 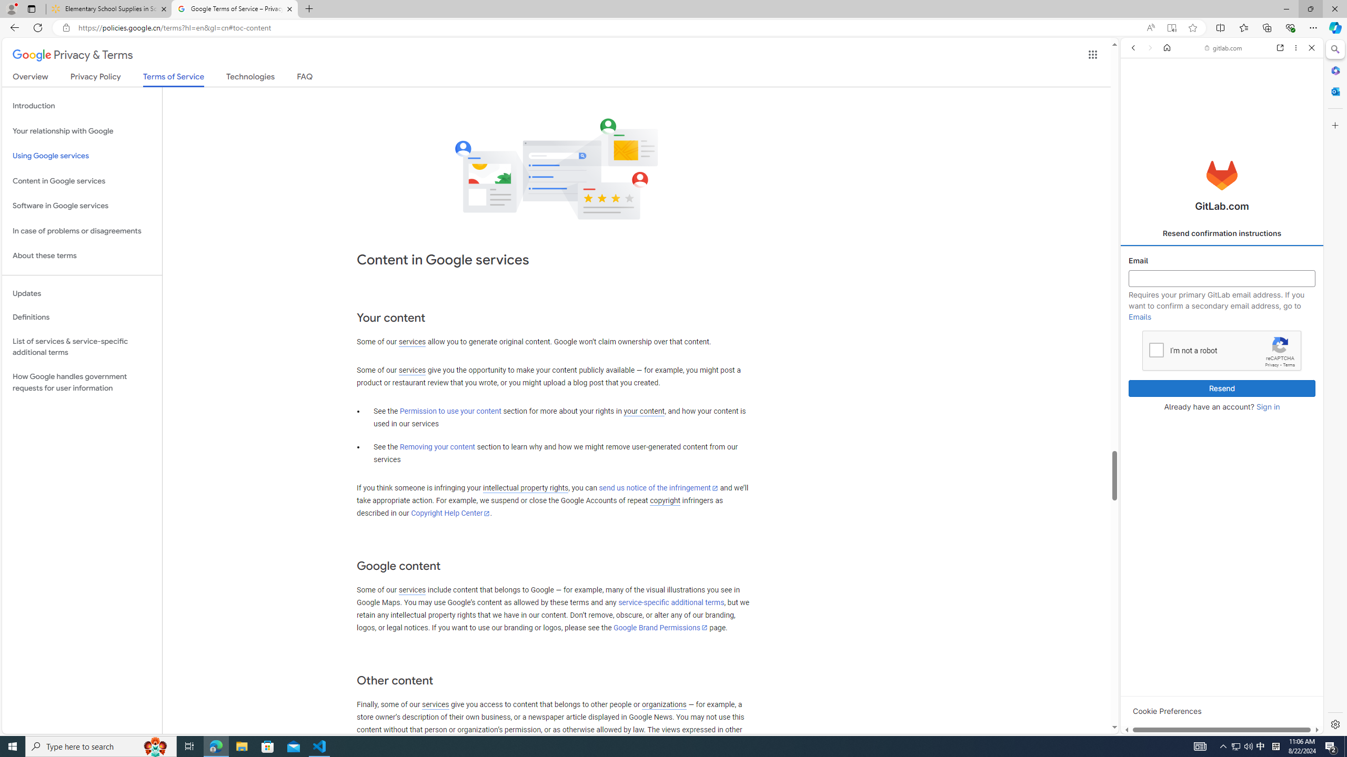 I want to click on gitlab.com, so click(x=1224, y=48).